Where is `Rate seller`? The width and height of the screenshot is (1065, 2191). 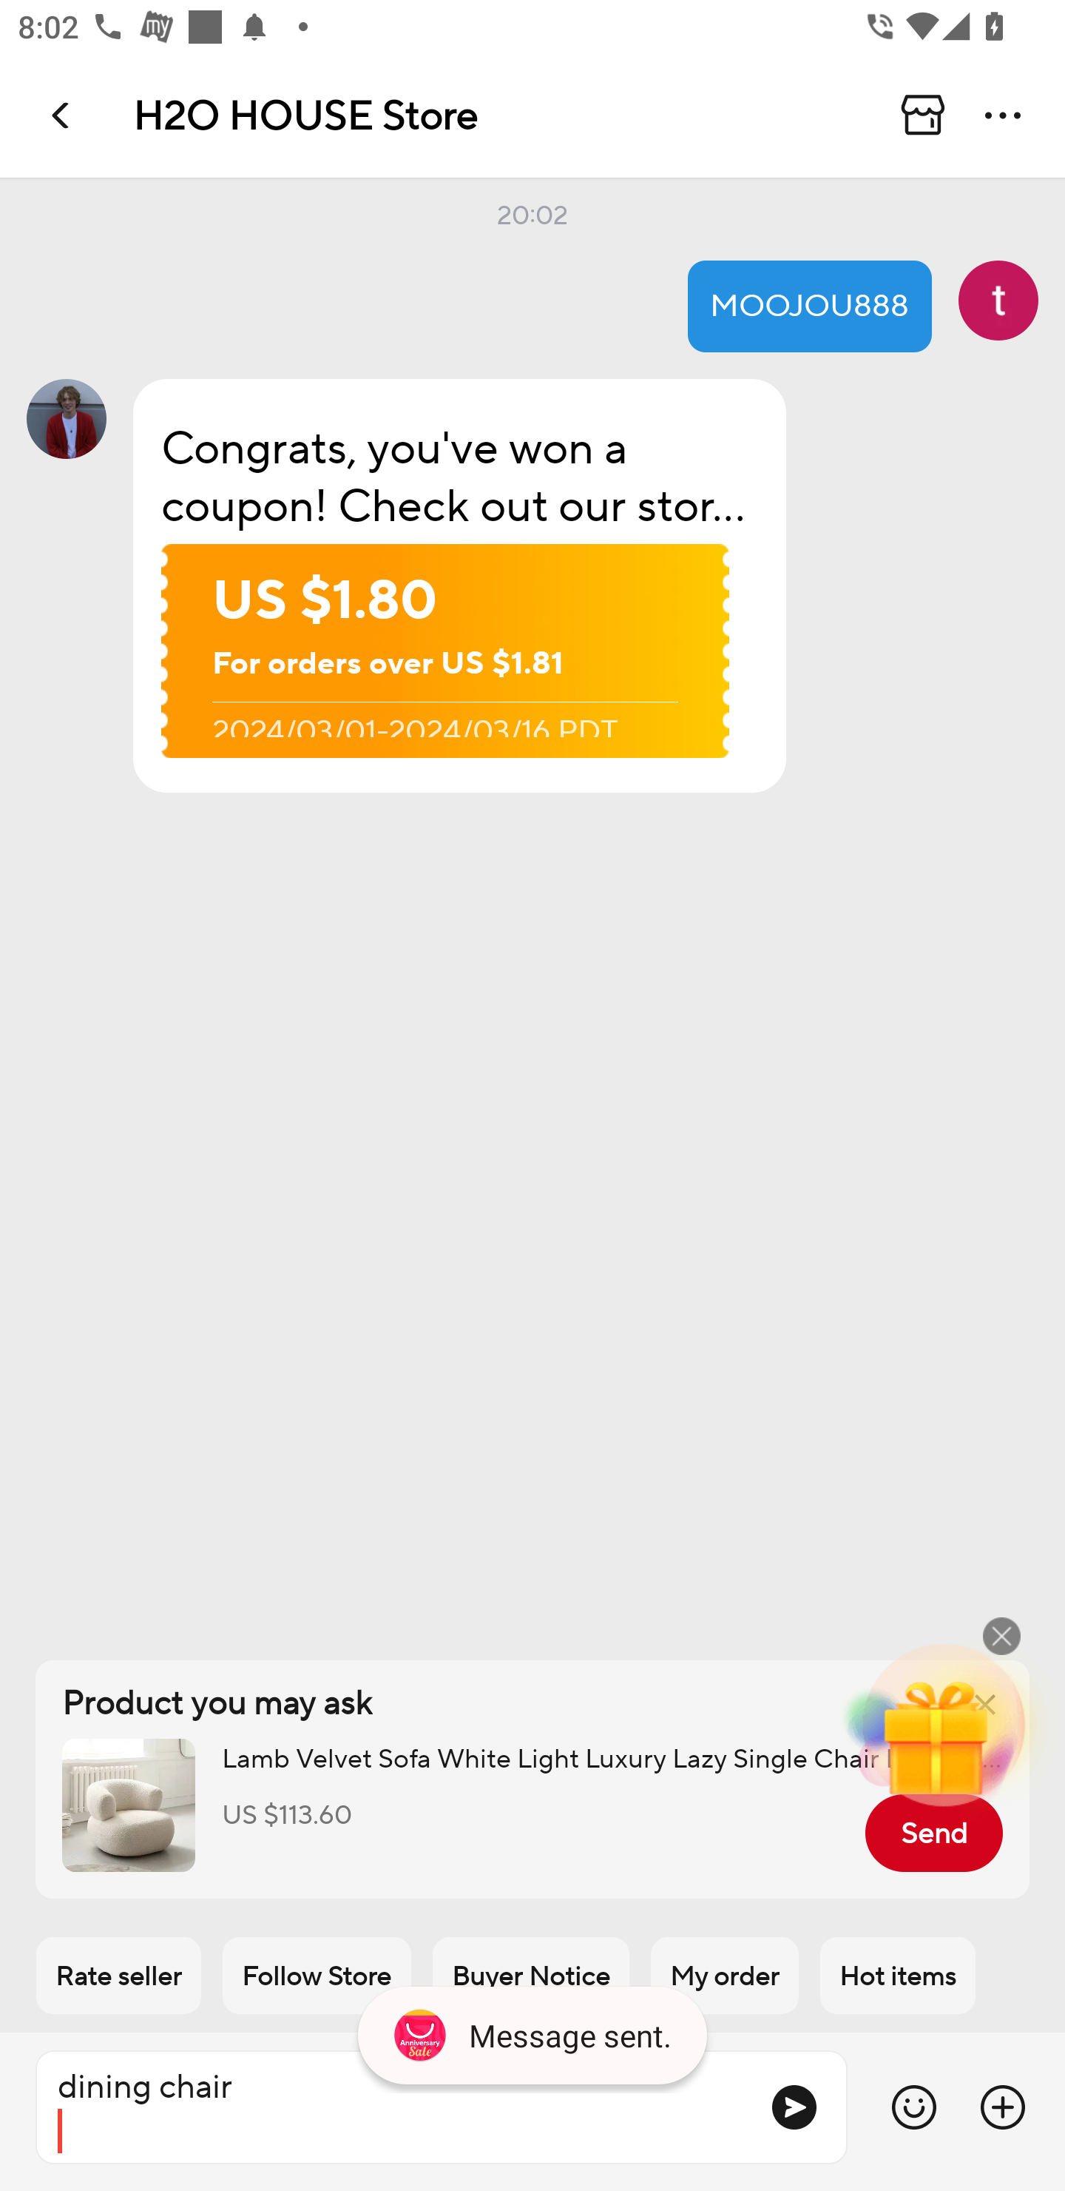
Rate seller is located at coordinates (118, 1976).